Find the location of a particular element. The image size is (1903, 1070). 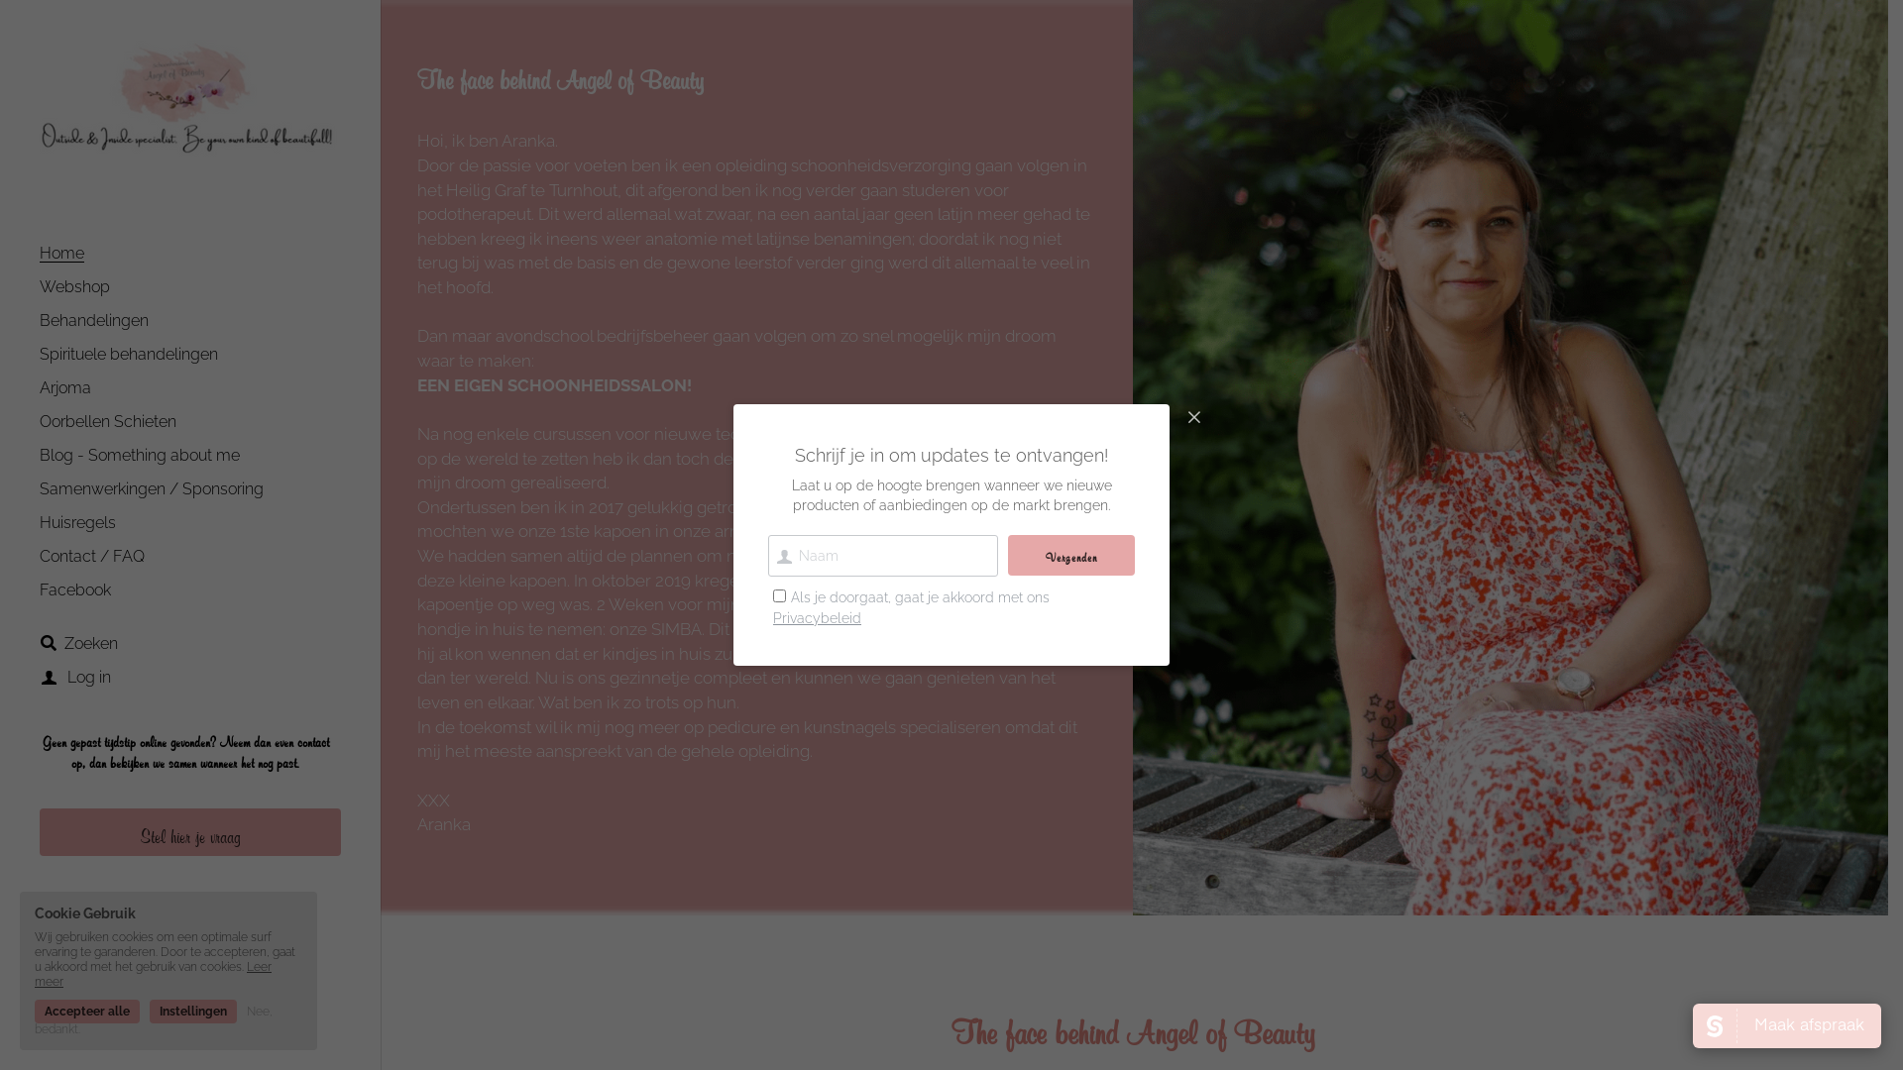

Home is located at coordinates (61, 254).